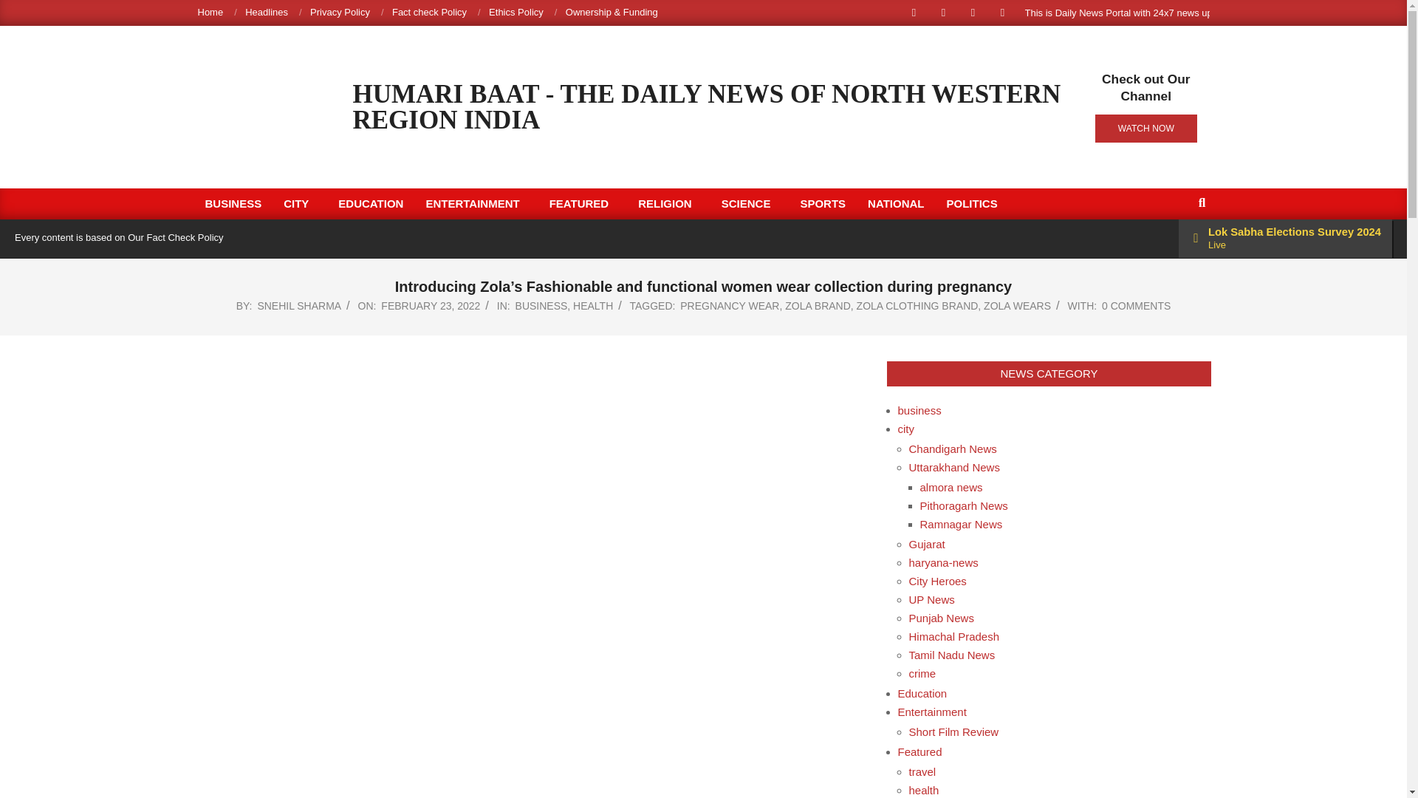  I want to click on HUMARI BAAT - THE DAILY NEWS OF NORTH WESTERN REGION INDIA, so click(707, 107).